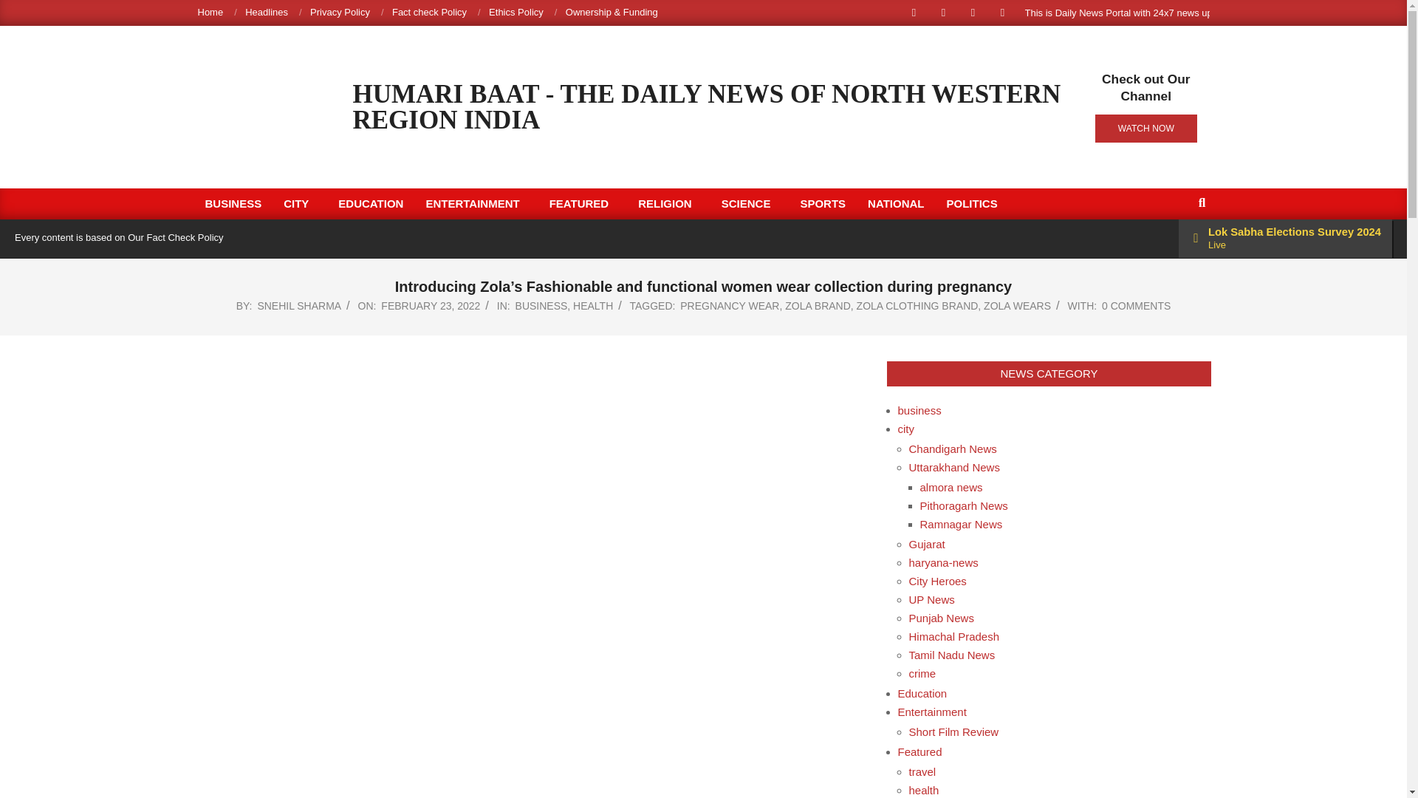  I want to click on HUMARI BAAT - THE DAILY NEWS OF NORTH WESTERN REGION INDIA, so click(707, 107).